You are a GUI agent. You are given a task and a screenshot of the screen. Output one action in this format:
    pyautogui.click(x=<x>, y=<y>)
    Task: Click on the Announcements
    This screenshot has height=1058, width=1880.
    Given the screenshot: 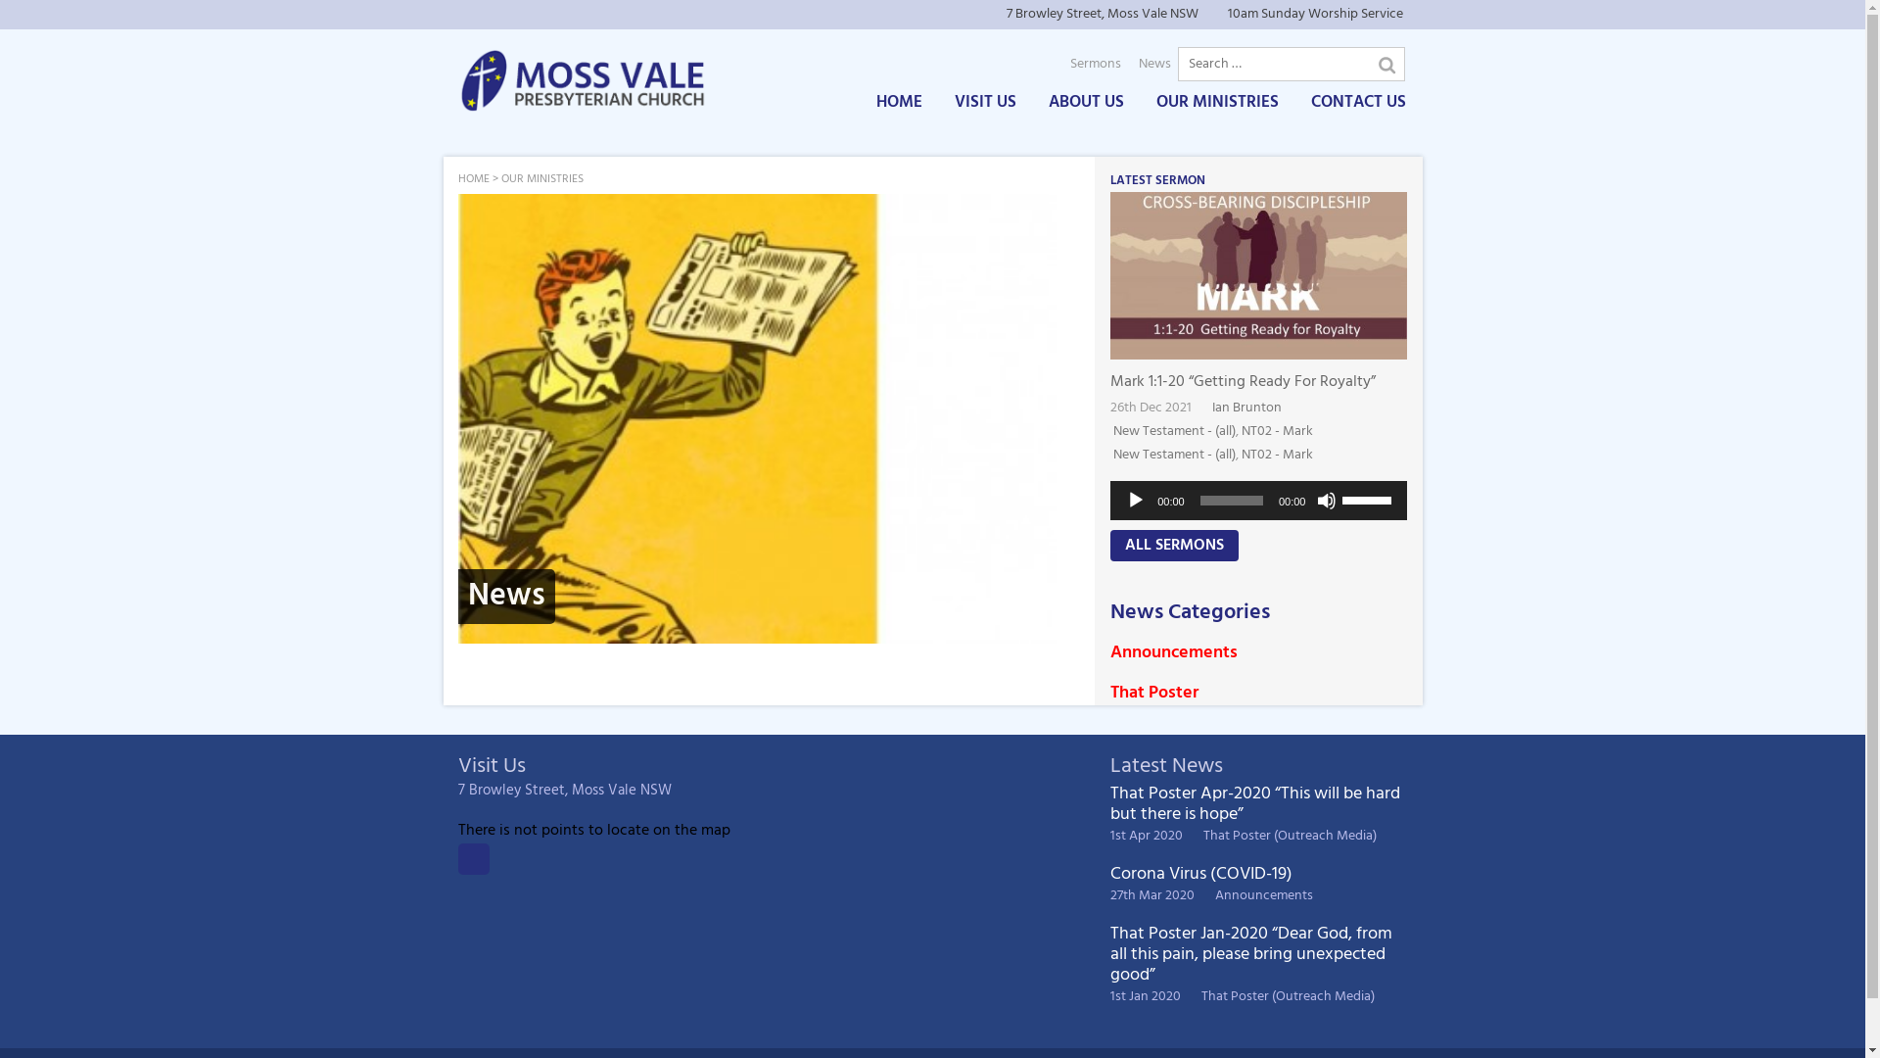 What is the action you would take?
    pyautogui.click(x=1264, y=895)
    